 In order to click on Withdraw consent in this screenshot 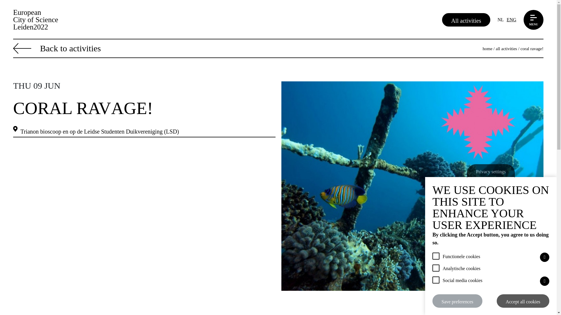, I will do `click(435, 295)`.